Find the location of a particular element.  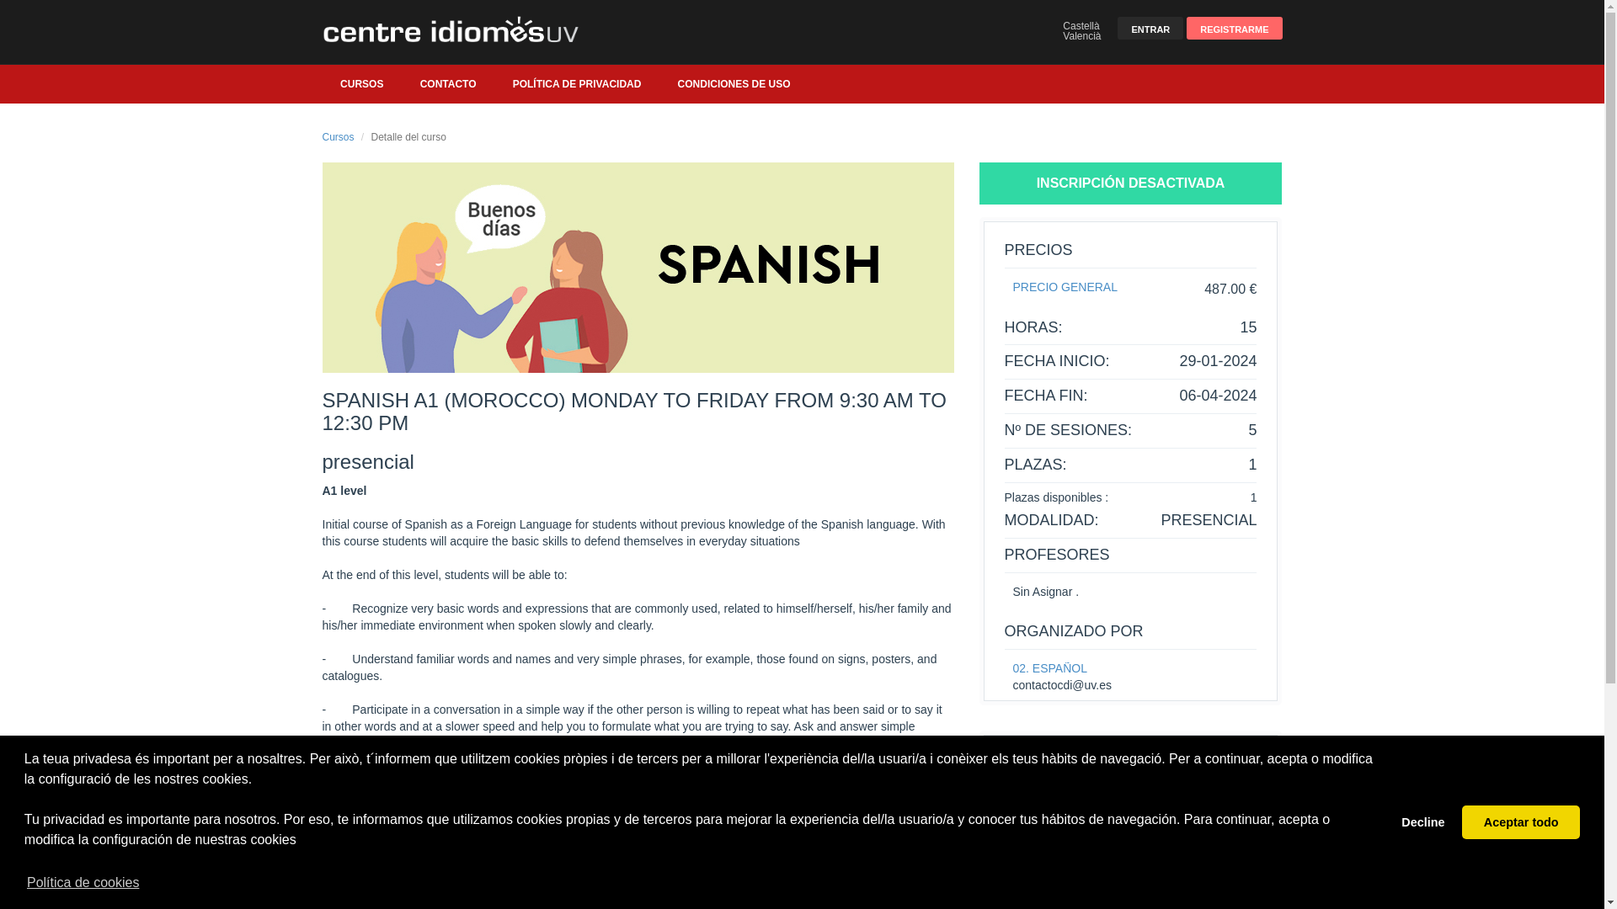

Aceptar todo is located at coordinates (1520, 821).